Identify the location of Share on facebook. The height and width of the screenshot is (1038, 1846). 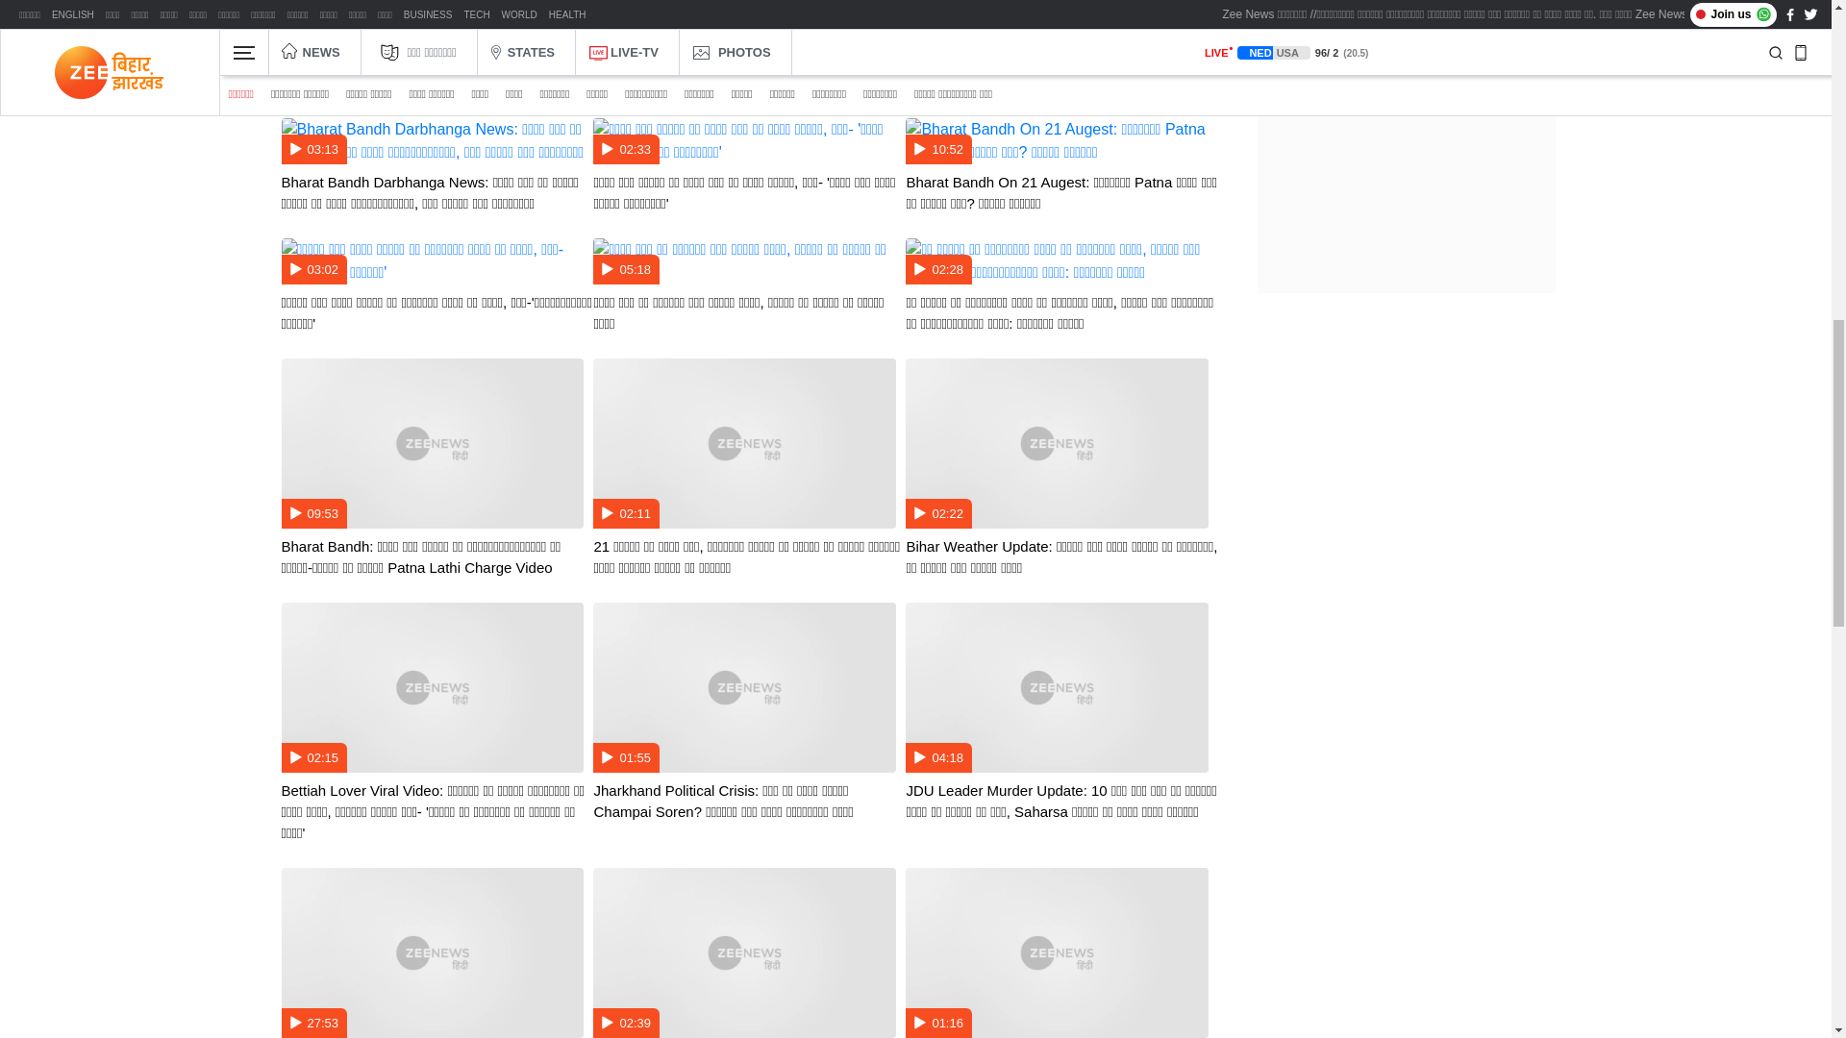
(323, 12).